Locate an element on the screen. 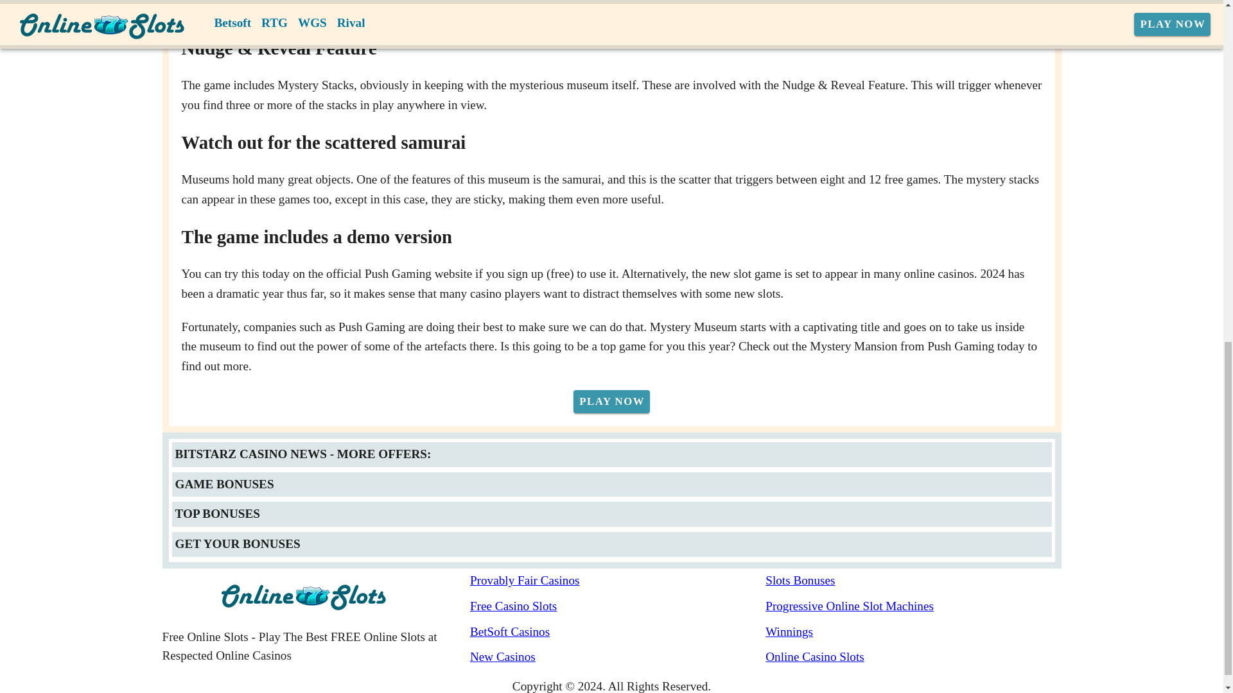  Free Casino Slots is located at coordinates (618, 606).